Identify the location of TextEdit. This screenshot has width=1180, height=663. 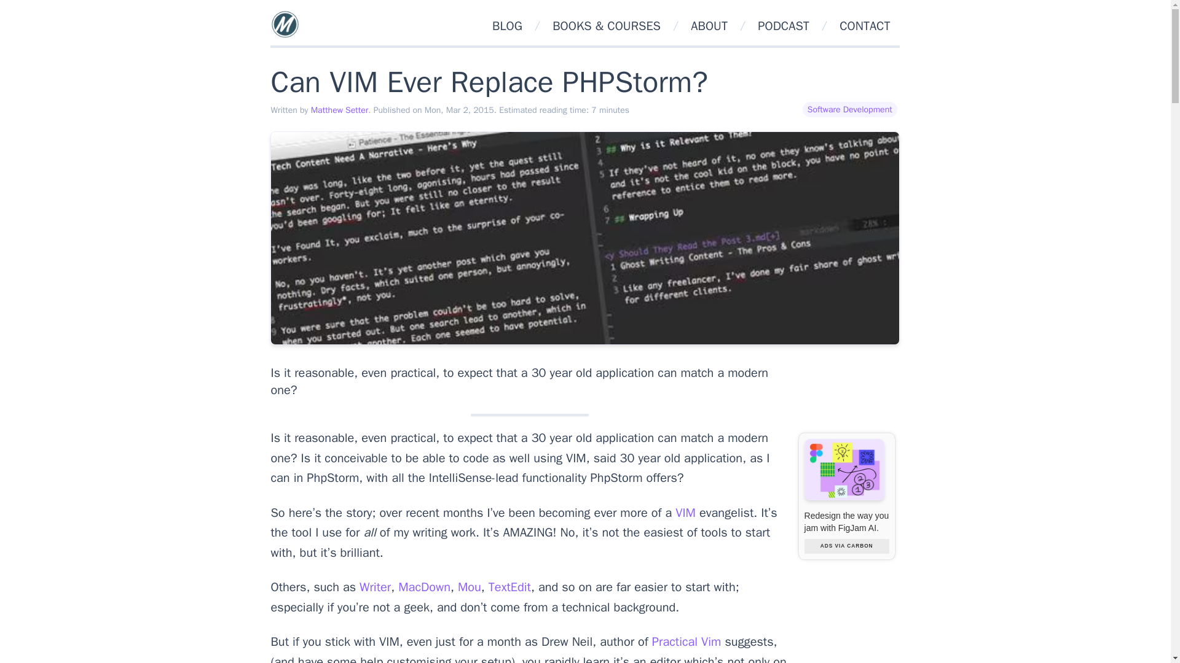
(509, 587).